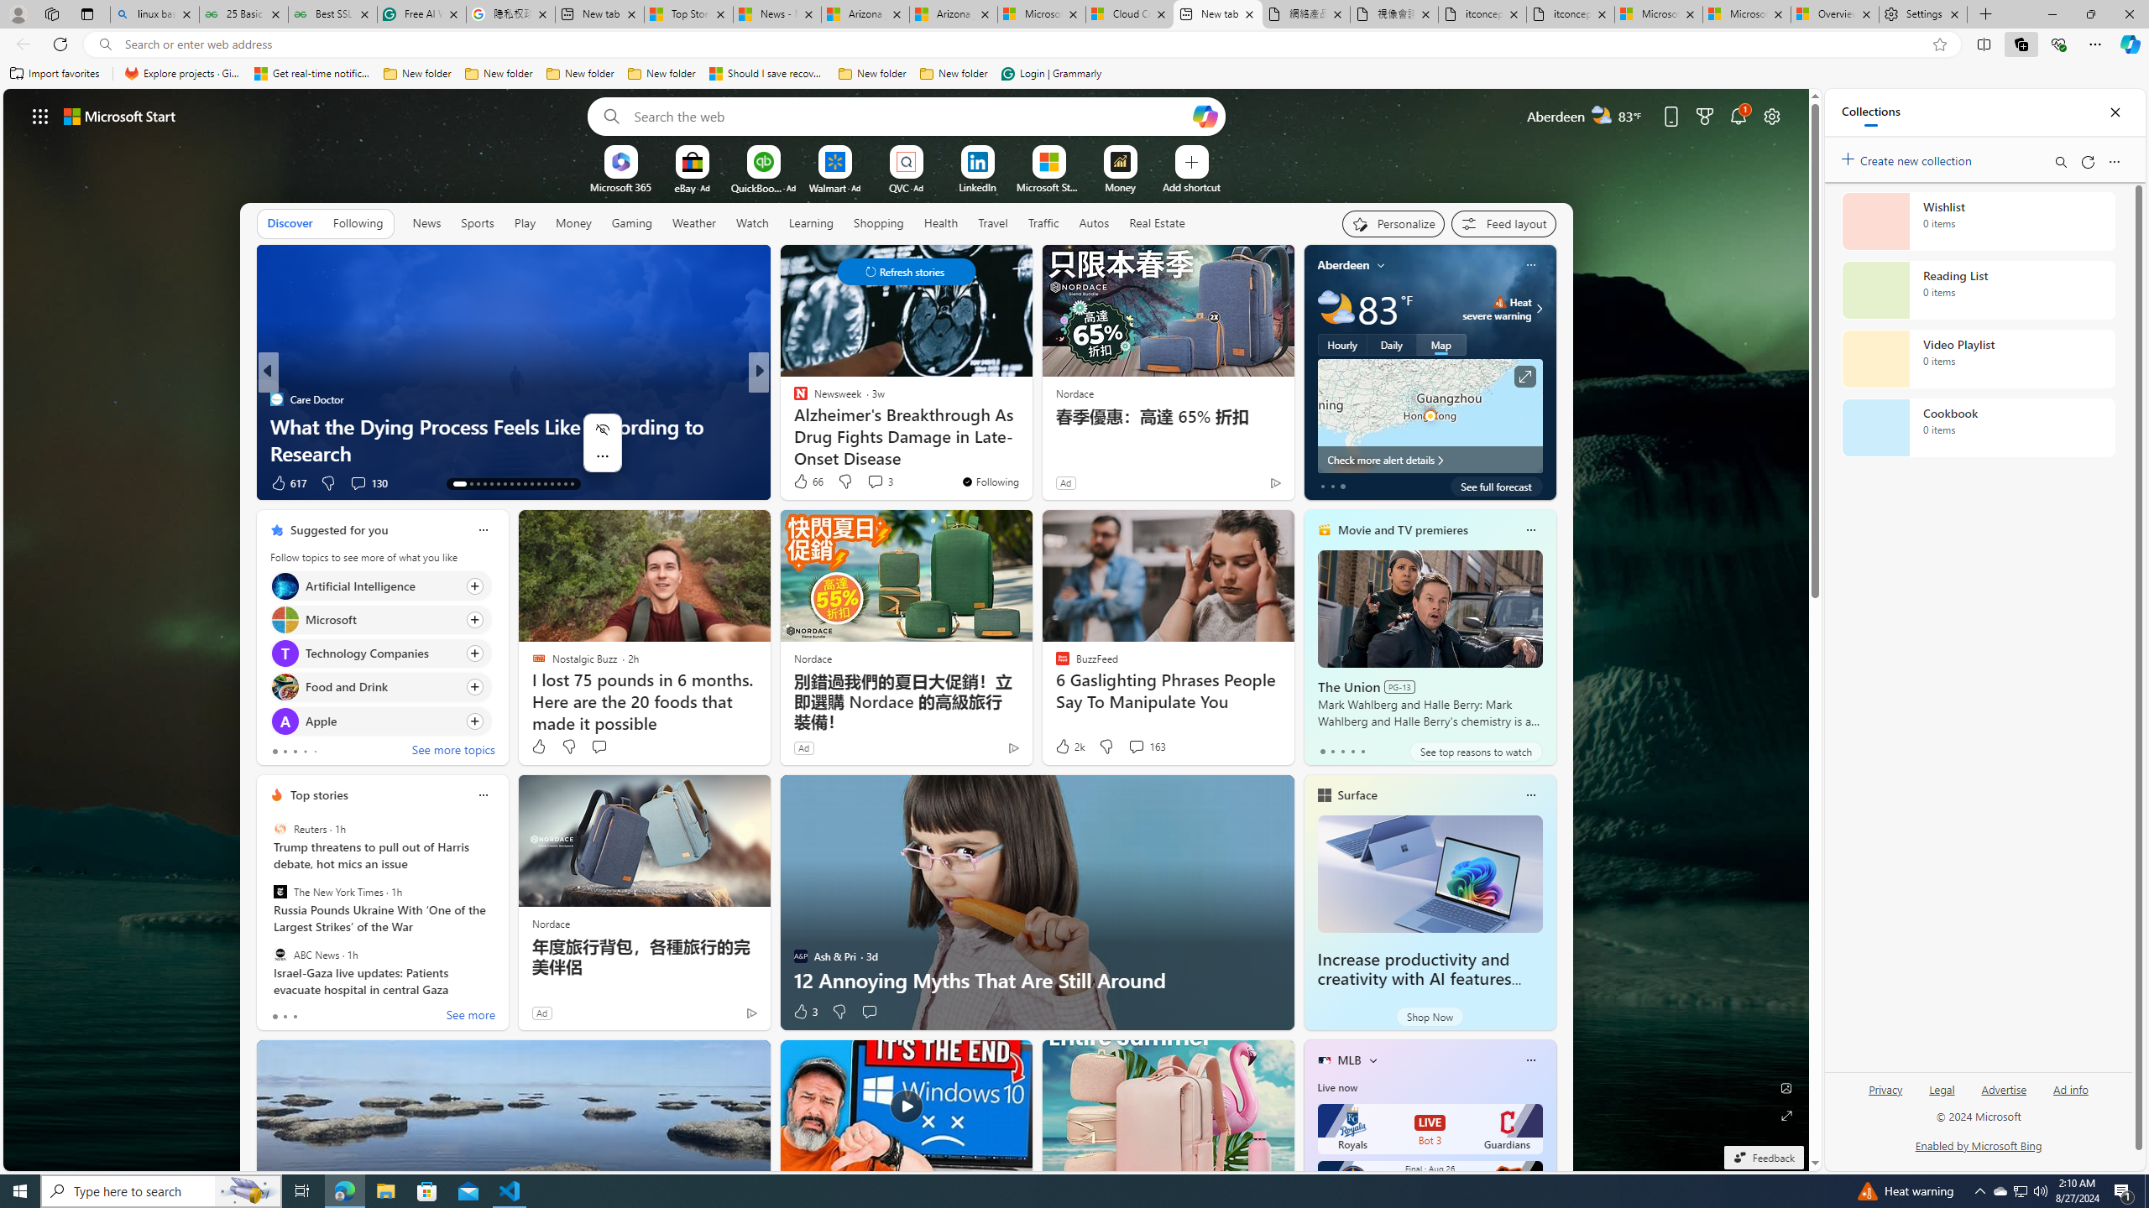 This screenshot has width=2149, height=1208. I want to click on Health, so click(941, 222).